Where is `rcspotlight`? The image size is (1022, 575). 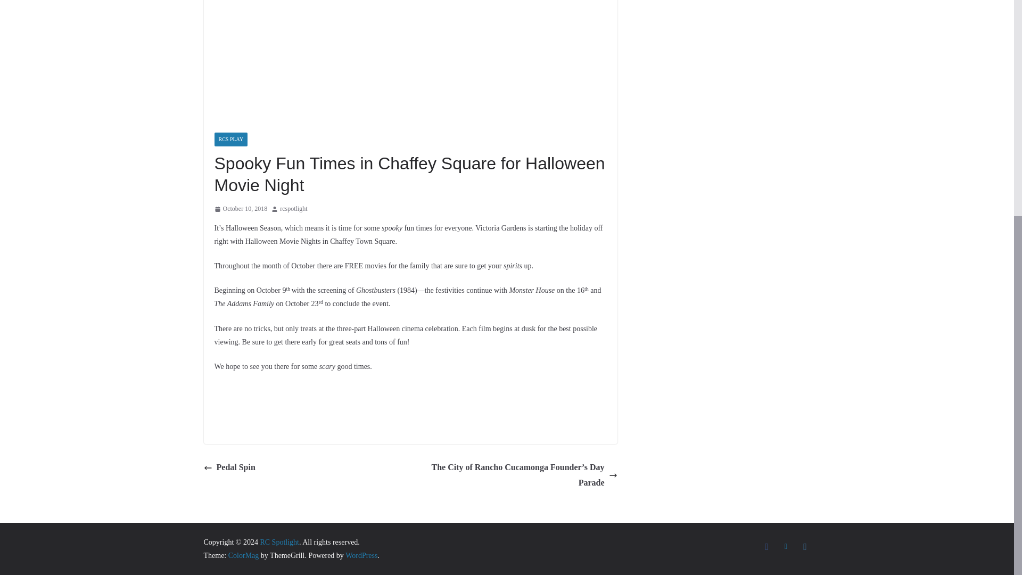 rcspotlight is located at coordinates (294, 209).